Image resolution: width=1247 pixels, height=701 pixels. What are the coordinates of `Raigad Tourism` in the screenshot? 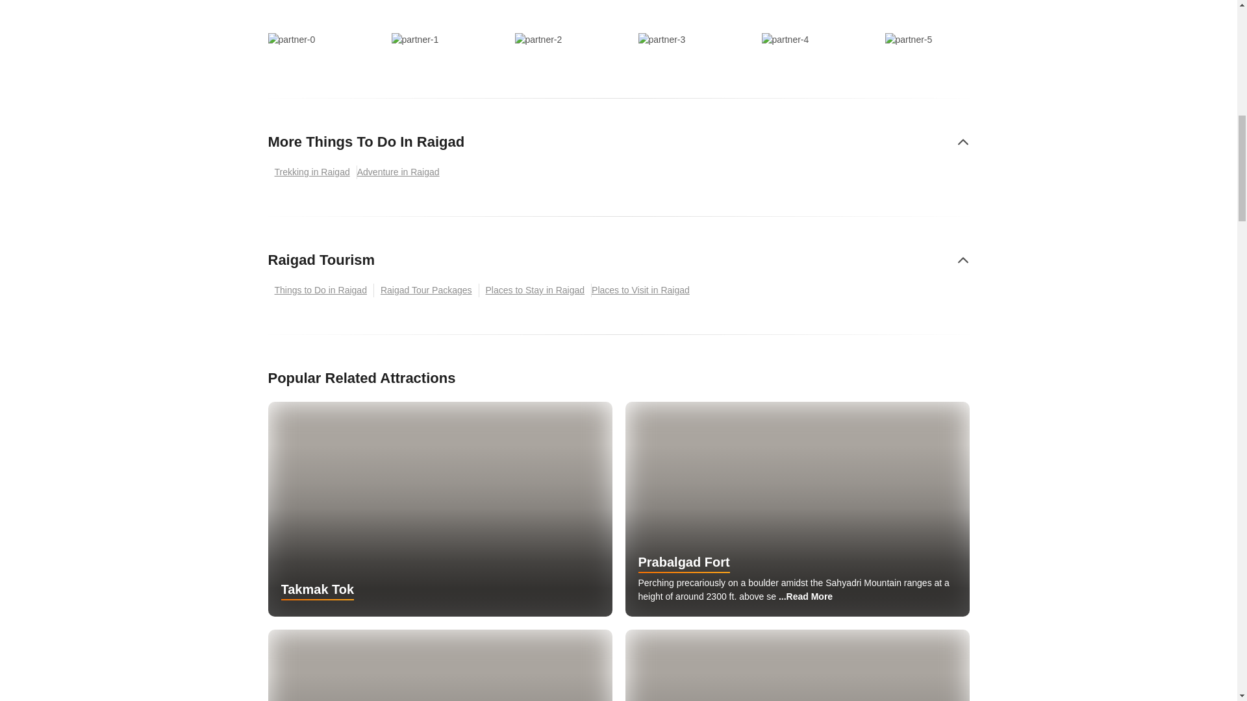 It's located at (321, 260).